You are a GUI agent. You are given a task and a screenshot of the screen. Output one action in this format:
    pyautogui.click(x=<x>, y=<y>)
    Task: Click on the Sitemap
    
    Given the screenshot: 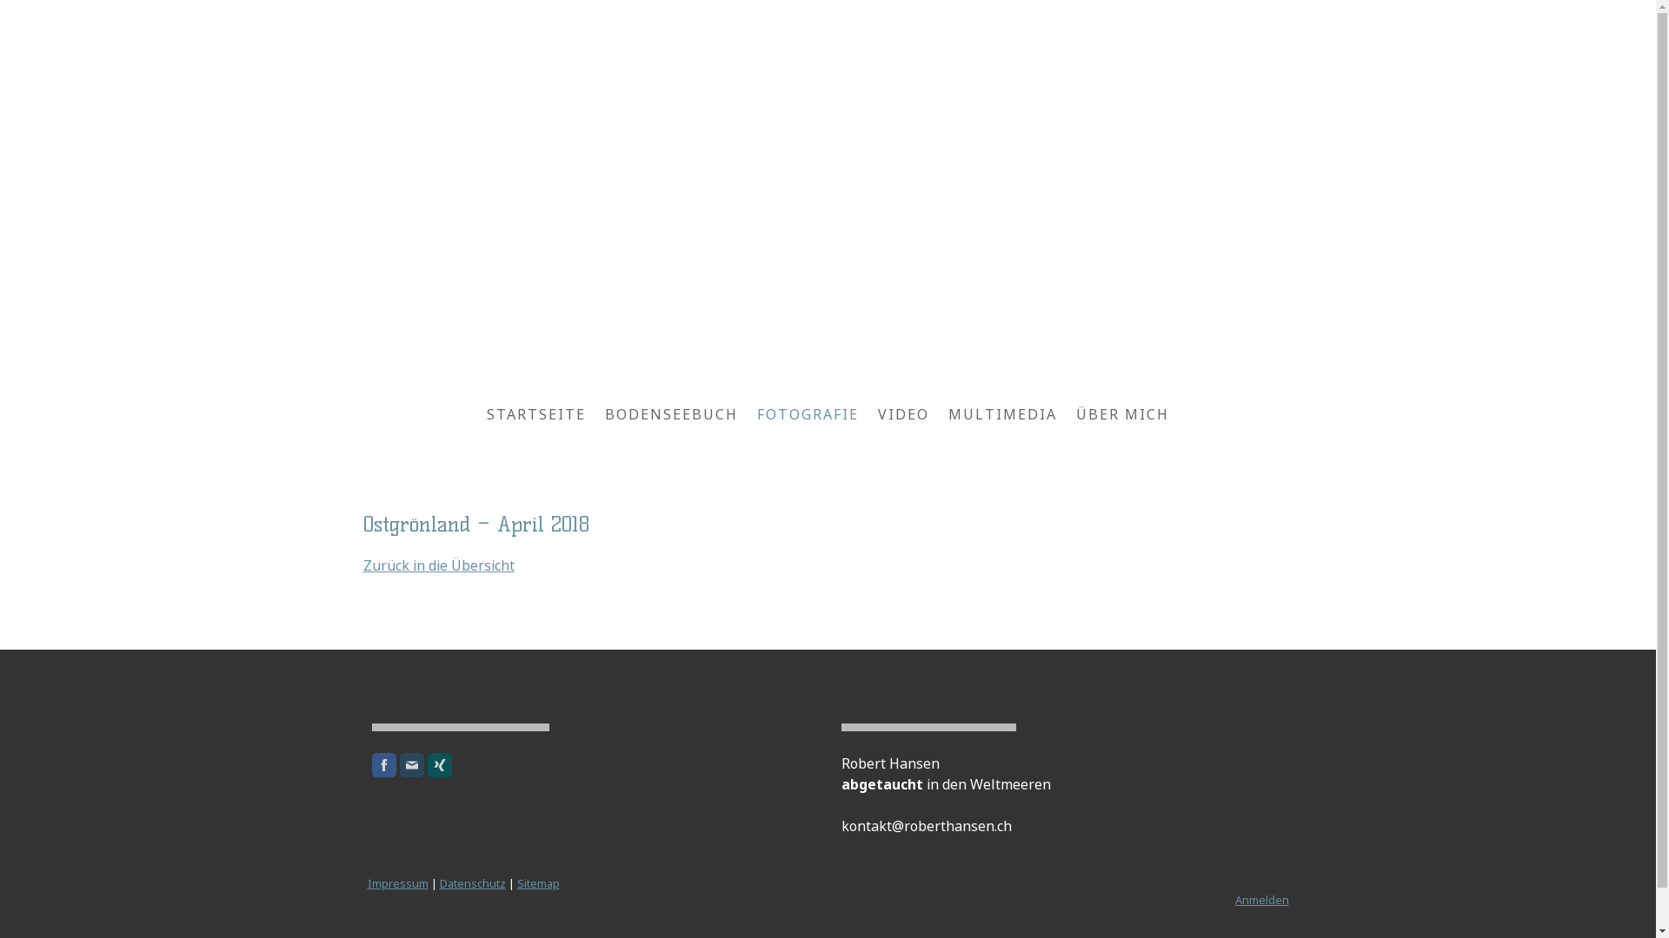 What is the action you would take?
    pyautogui.click(x=537, y=883)
    